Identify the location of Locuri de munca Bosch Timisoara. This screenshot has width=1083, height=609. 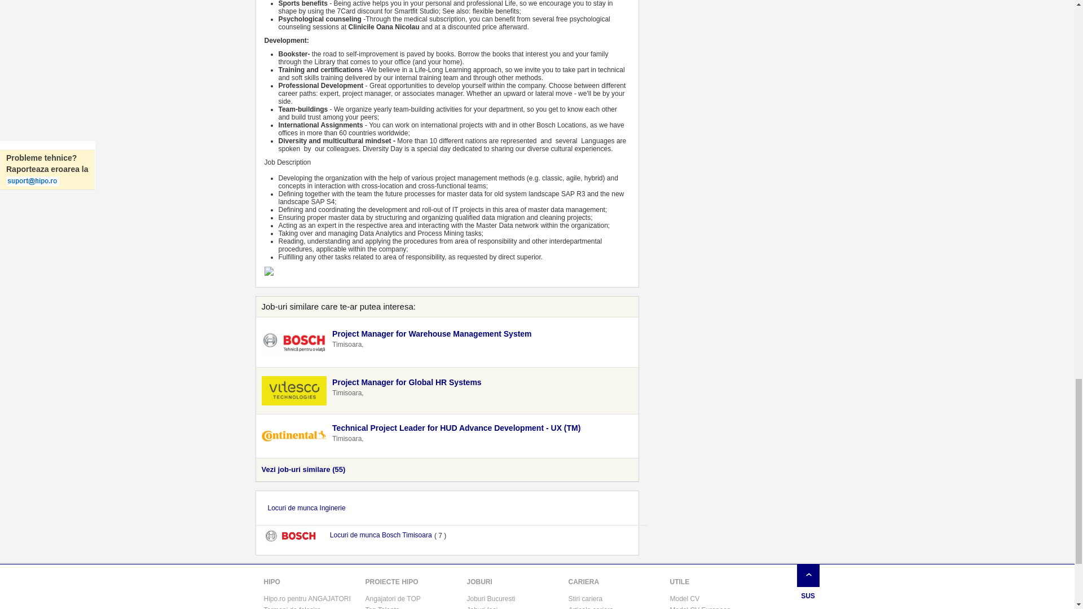
(380, 535).